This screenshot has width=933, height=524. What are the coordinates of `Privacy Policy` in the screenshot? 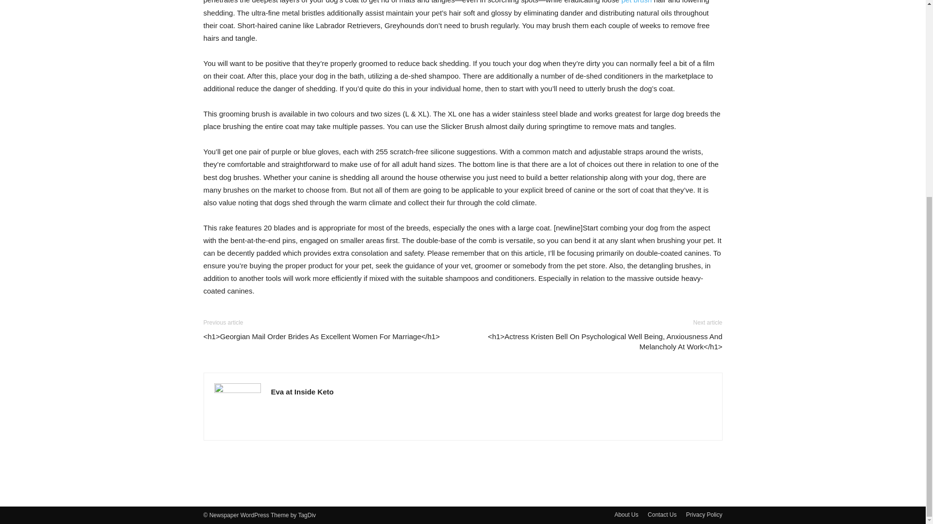 It's located at (704, 514).